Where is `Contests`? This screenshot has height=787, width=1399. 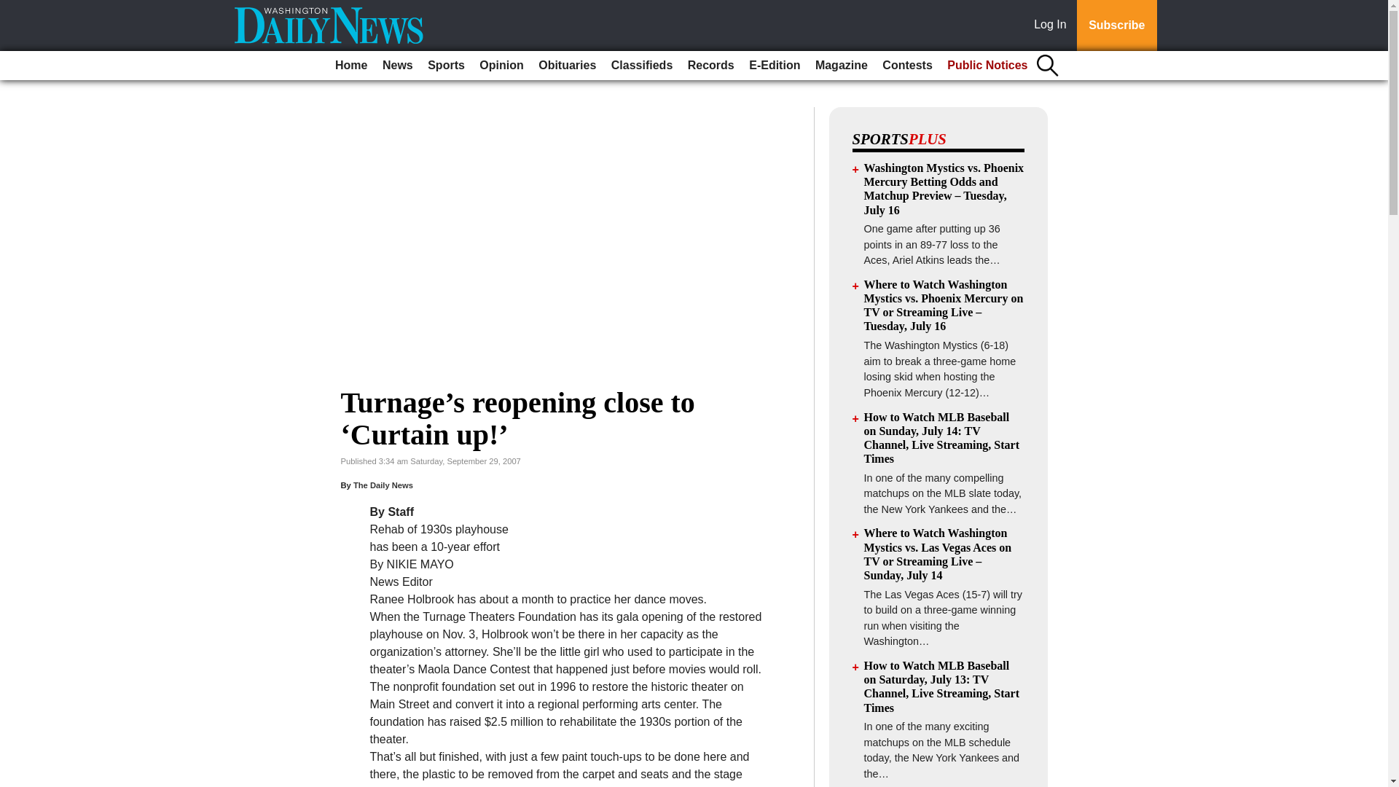 Contests is located at coordinates (906, 66).